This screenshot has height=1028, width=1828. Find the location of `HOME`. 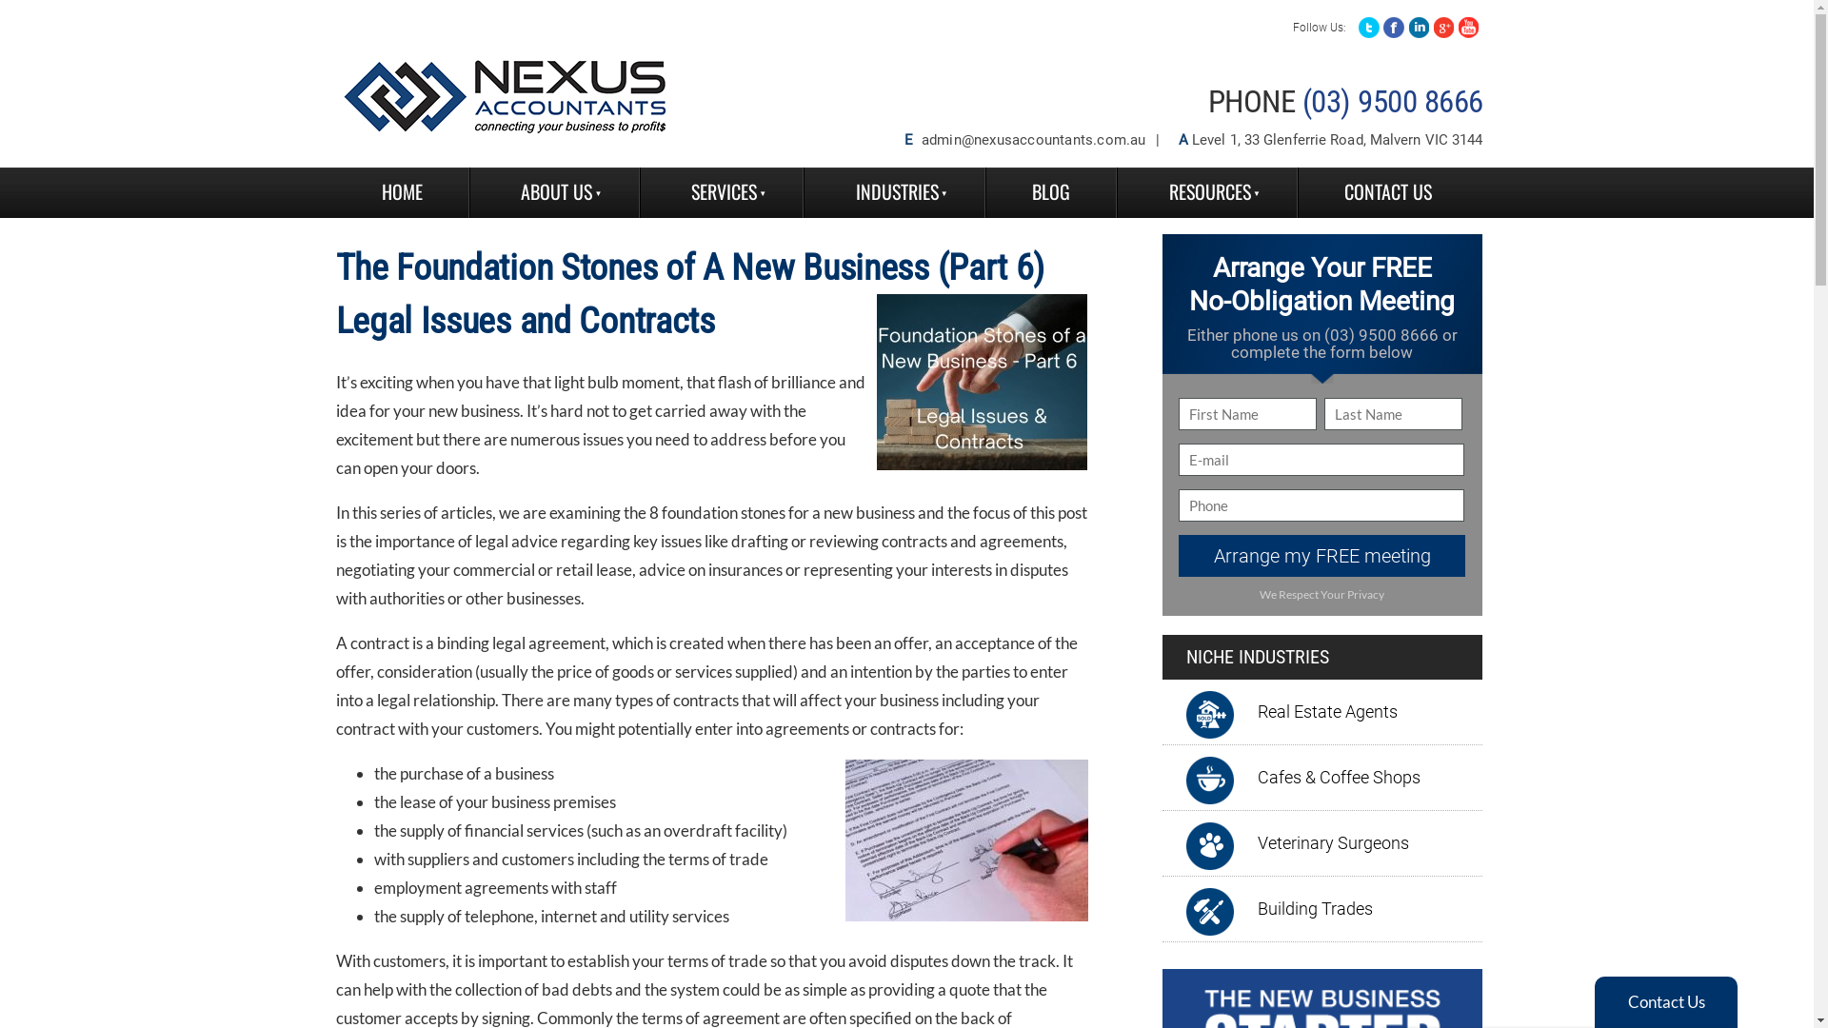

HOME is located at coordinates (402, 192).